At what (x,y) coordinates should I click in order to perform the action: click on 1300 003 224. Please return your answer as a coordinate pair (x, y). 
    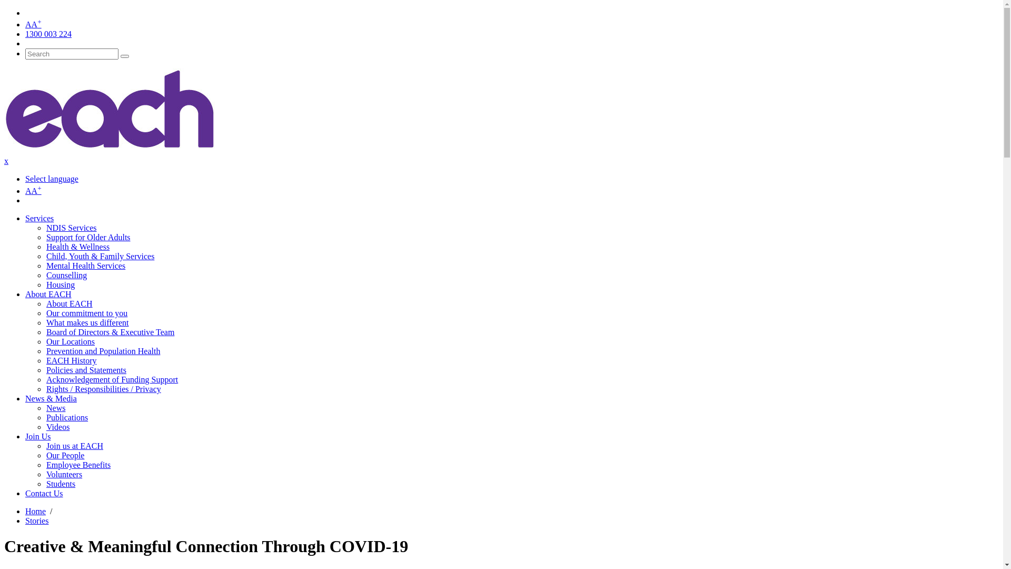
    Looking at the image, I should click on (48, 34).